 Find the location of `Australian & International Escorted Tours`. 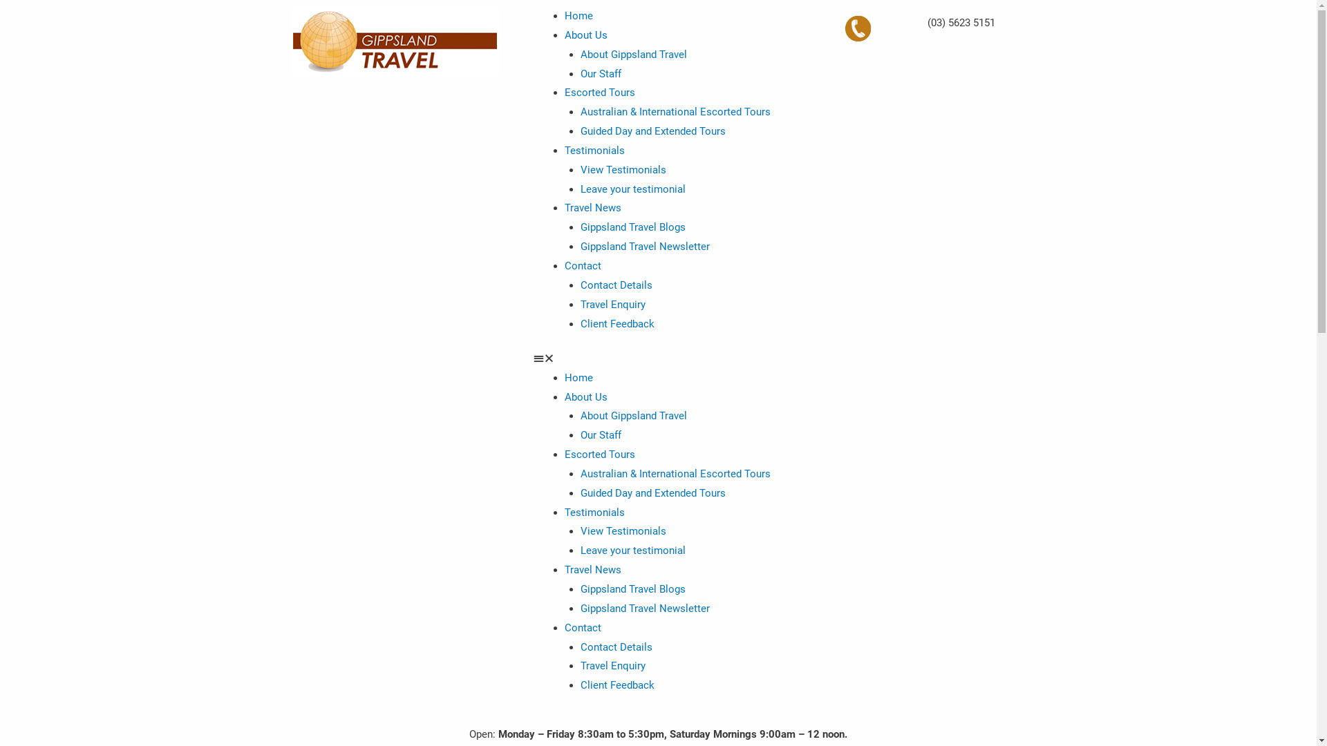

Australian & International Escorted Tours is located at coordinates (676, 474).